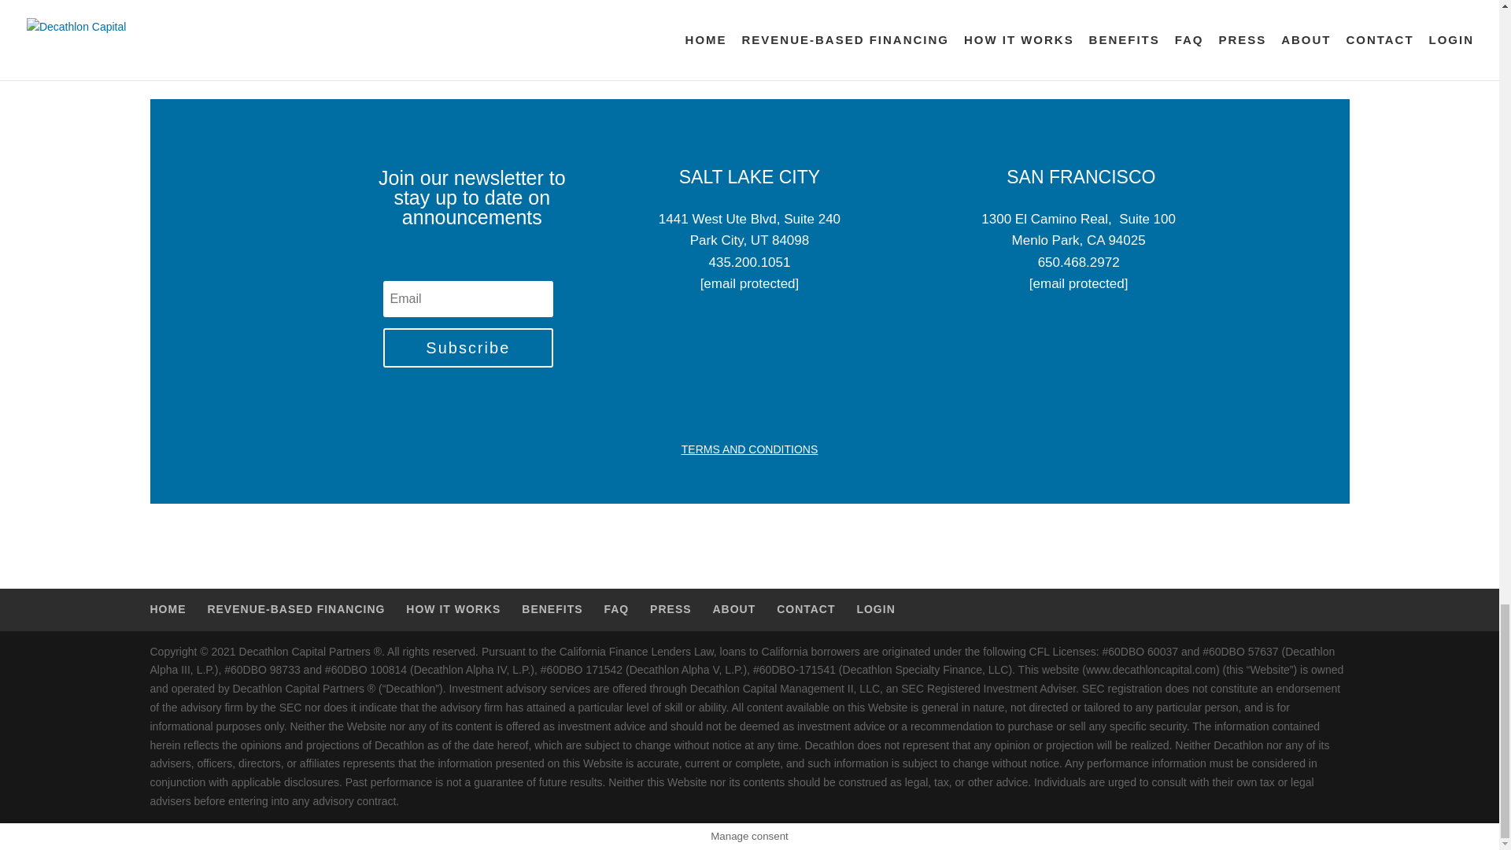 The width and height of the screenshot is (1511, 850). Describe the element at coordinates (670, 608) in the screenshot. I see `PRESS` at that location.